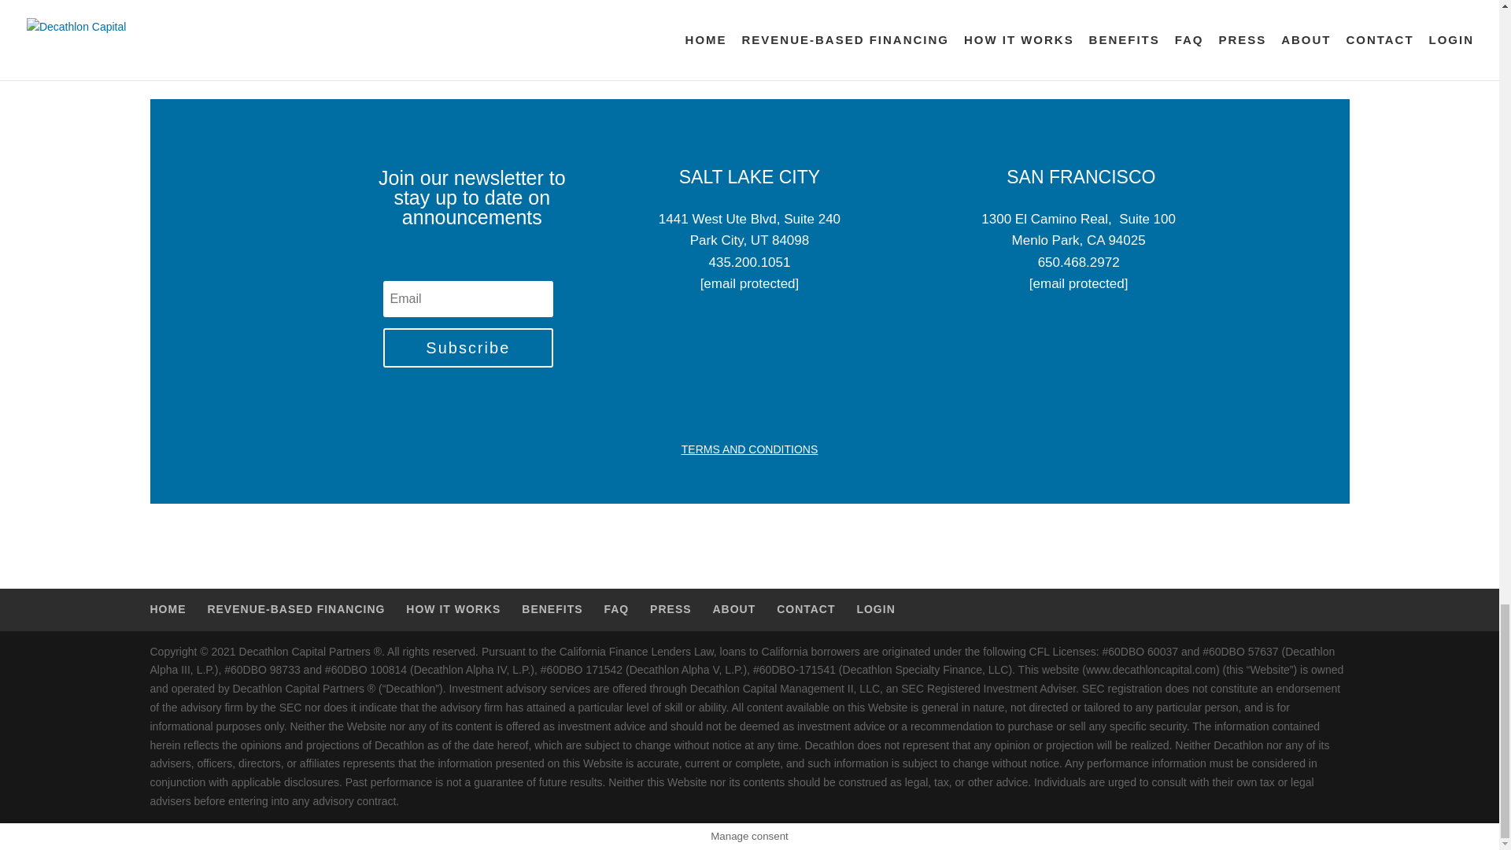 The width and height of the screenshot is (1511, 850). Describe the element at coordinates (670, 608) in the screenshot. I see `PRESS` at that location.